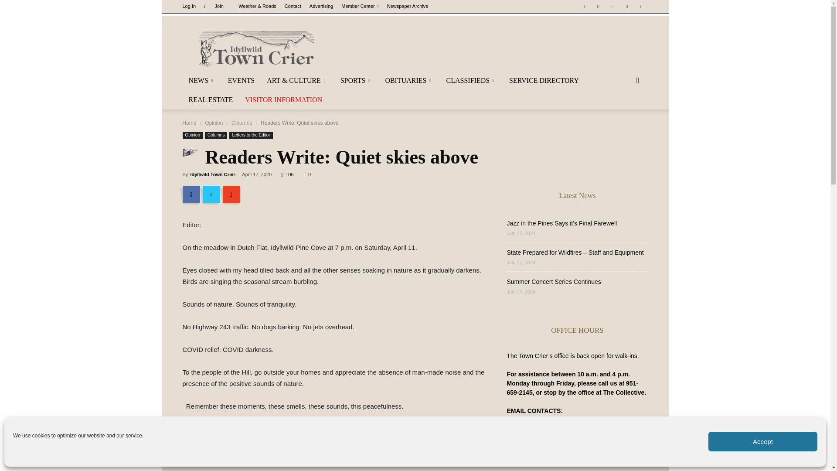 The height and width of the screenshot is (471, 837). I want to click on Accept, so click(763, 441).